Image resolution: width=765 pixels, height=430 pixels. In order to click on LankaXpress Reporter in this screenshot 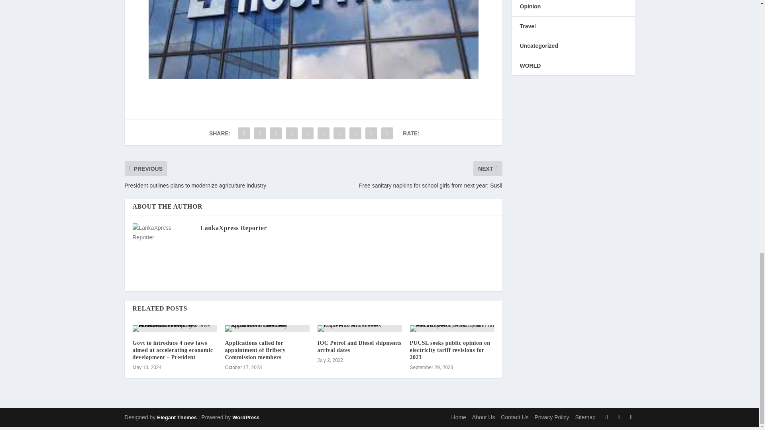, I will do `click(233, 228)`.